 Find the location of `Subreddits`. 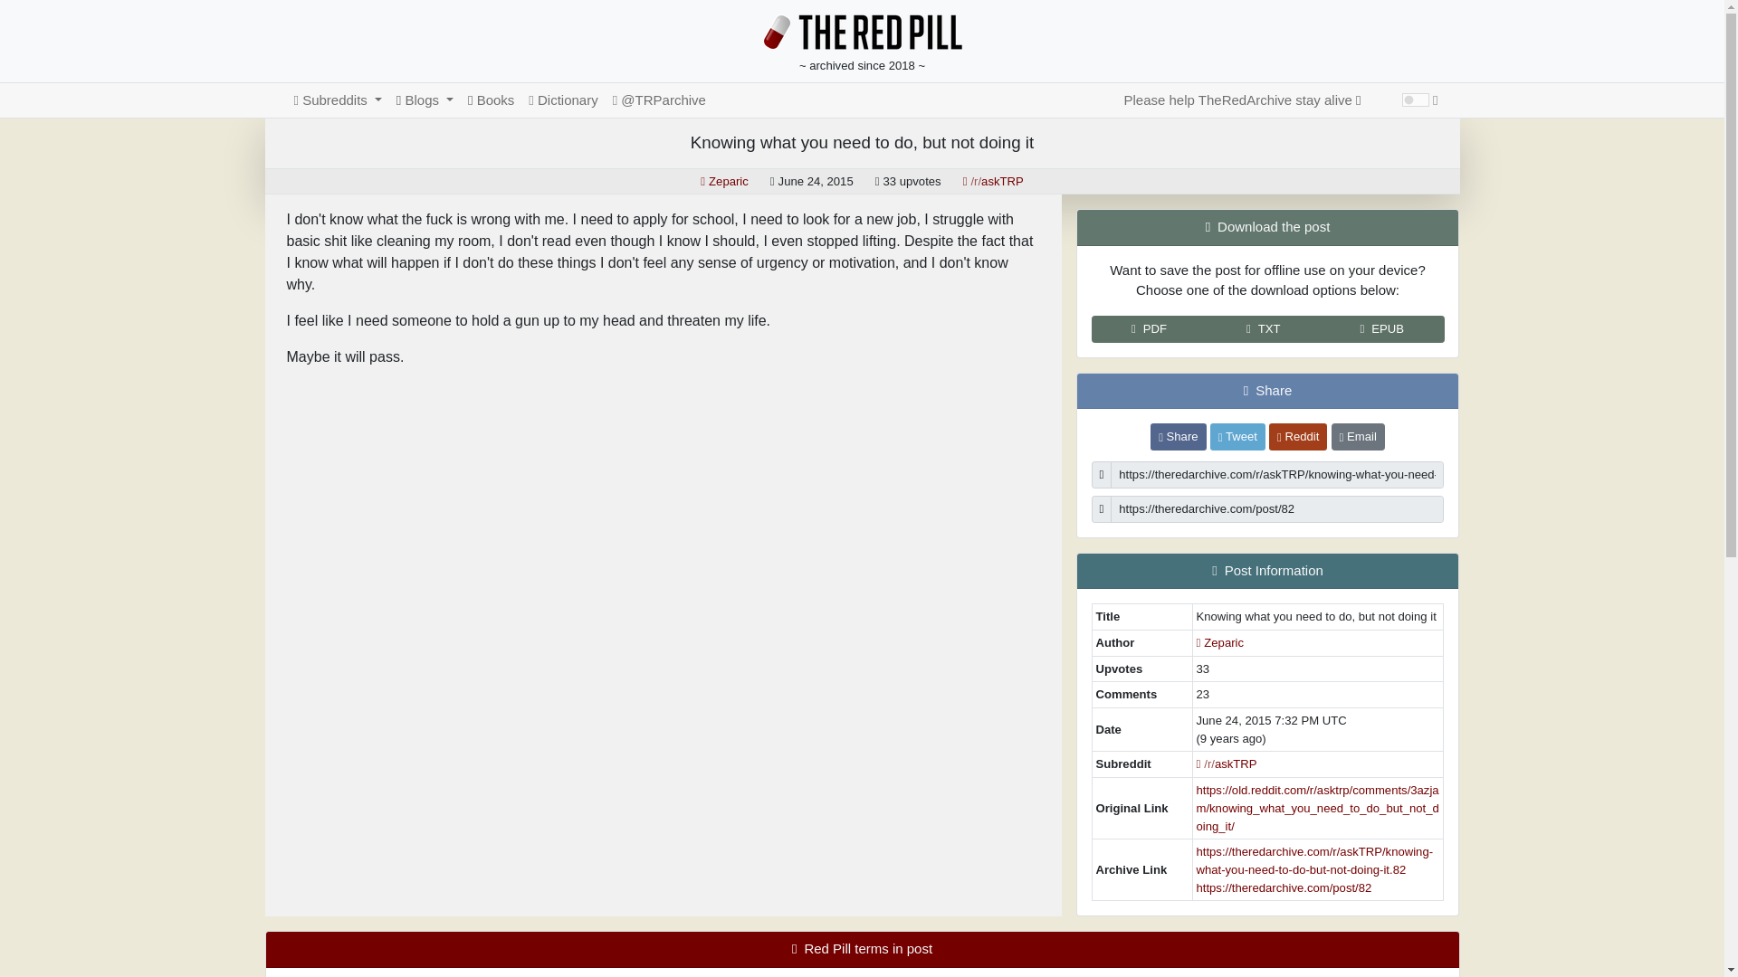

Subreddits is located at coordinates (337, 100).